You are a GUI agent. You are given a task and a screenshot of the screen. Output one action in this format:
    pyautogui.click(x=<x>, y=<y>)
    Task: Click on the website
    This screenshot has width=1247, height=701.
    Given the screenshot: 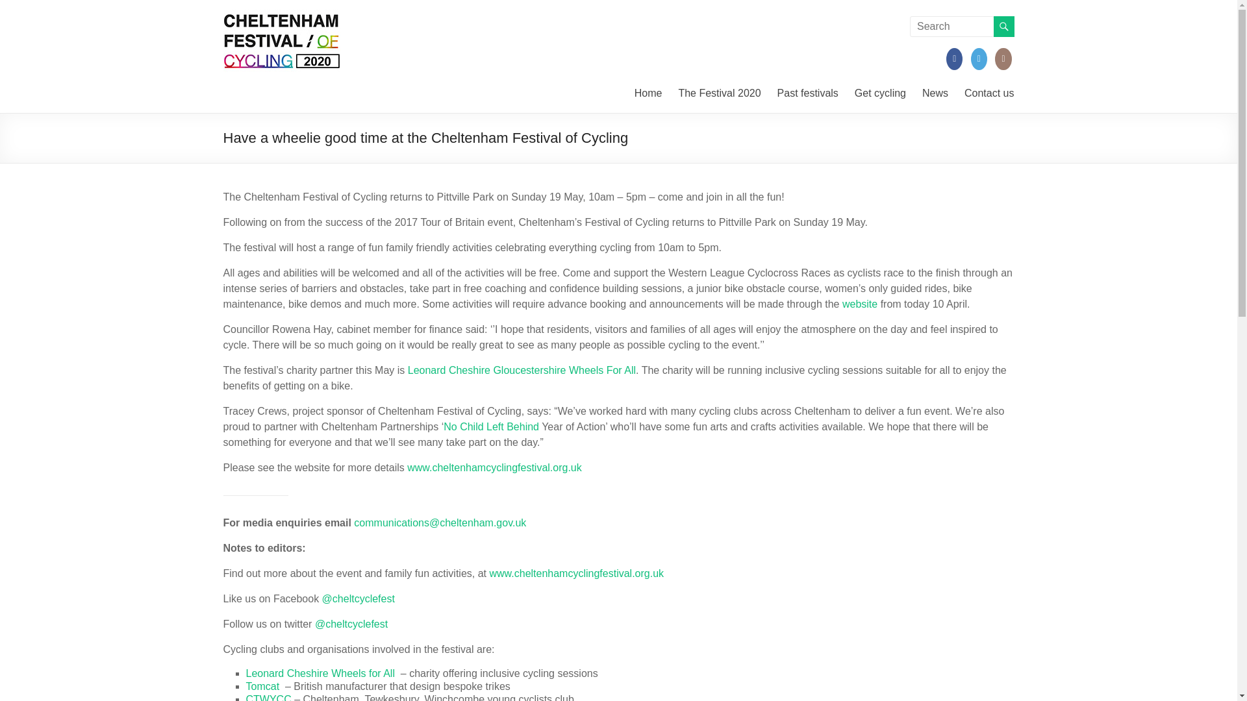 What is the action you would take?
    pyautogui.click(x=860, y=304)
    